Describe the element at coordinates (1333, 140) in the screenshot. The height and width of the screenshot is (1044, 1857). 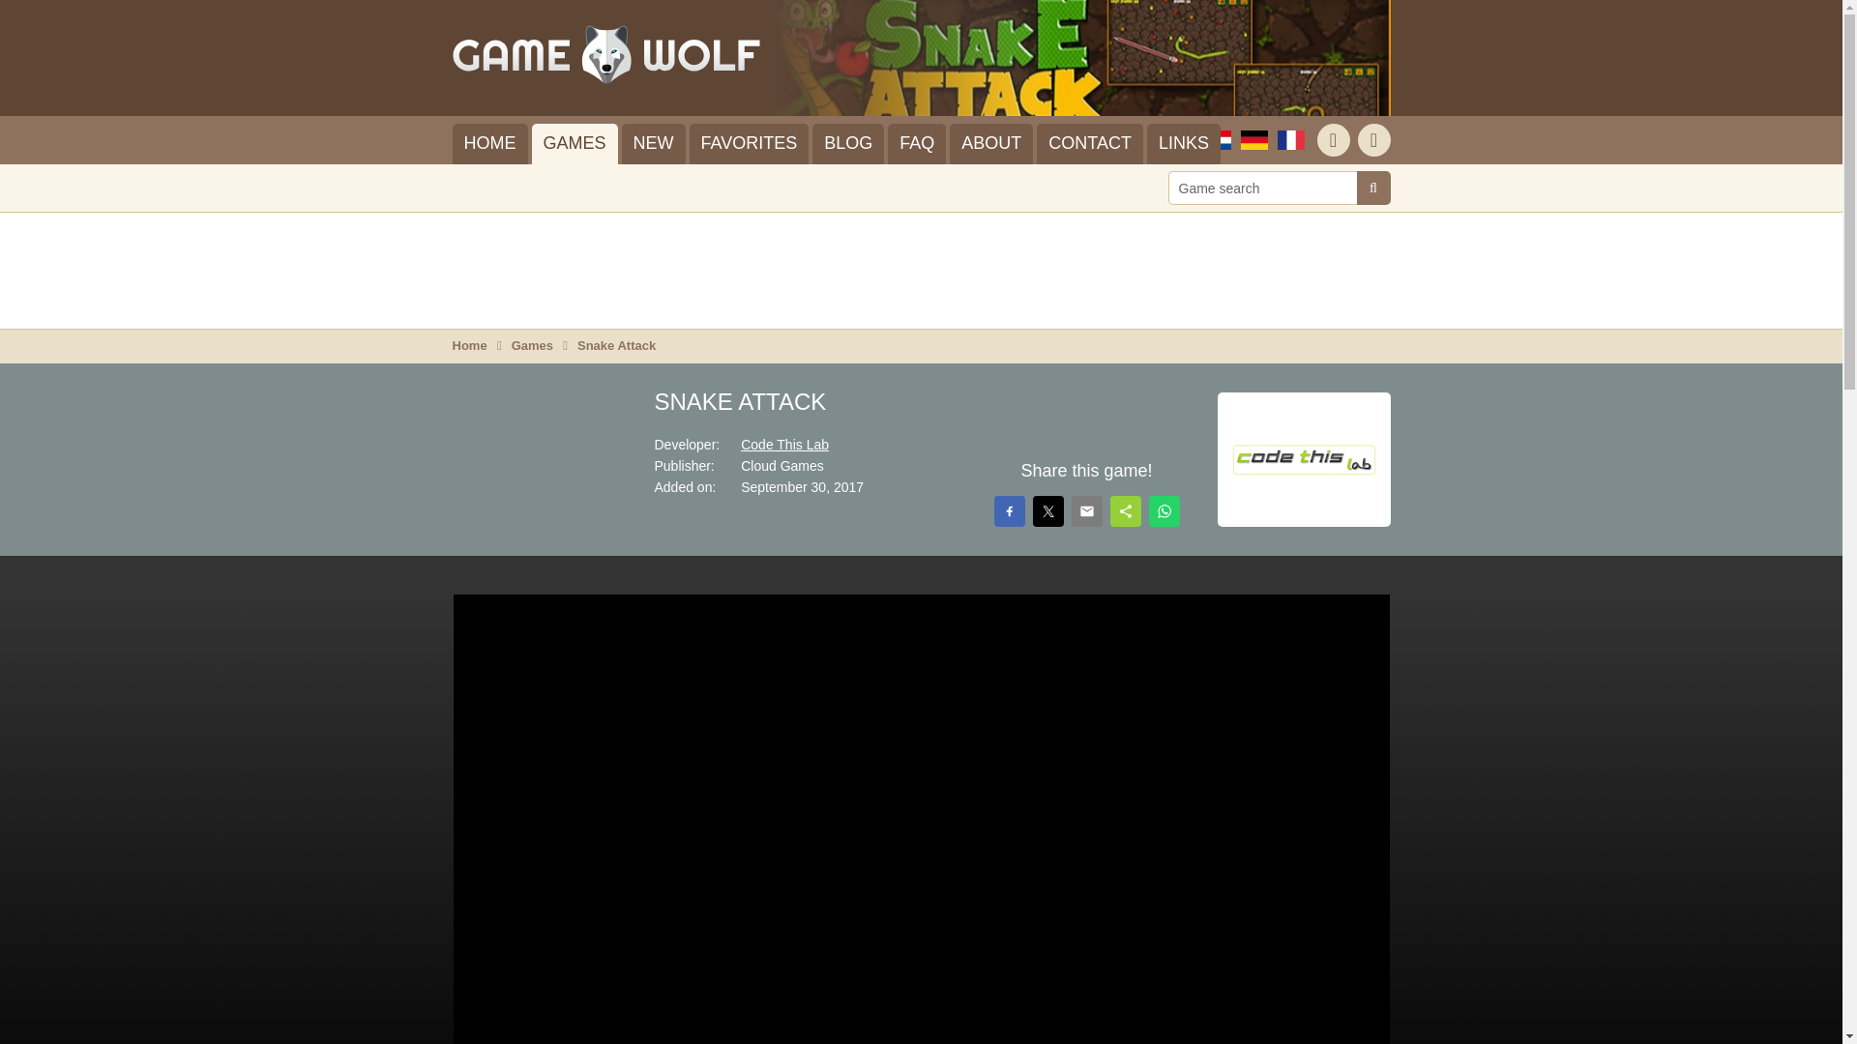
I see `Facebook` at that location.